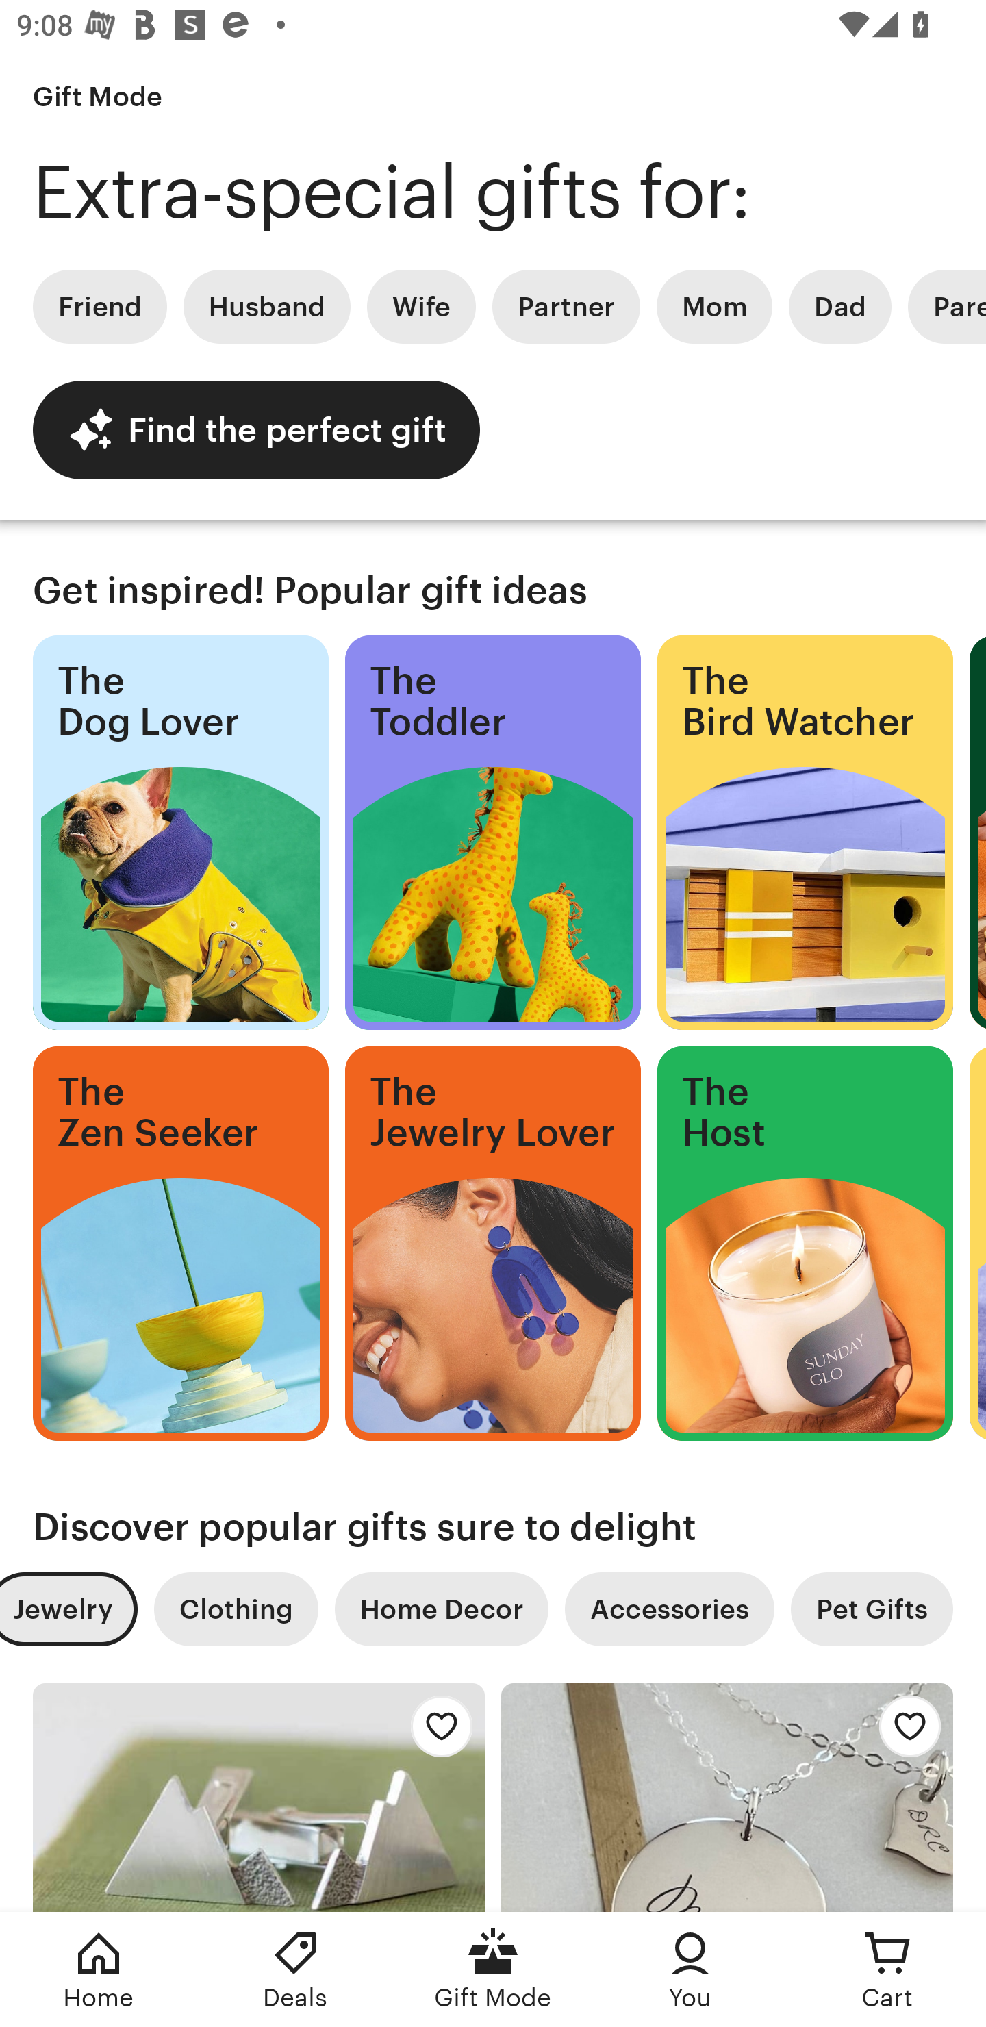 The image size is (986, 2027). I want to click on Dad, so click(839, 307).